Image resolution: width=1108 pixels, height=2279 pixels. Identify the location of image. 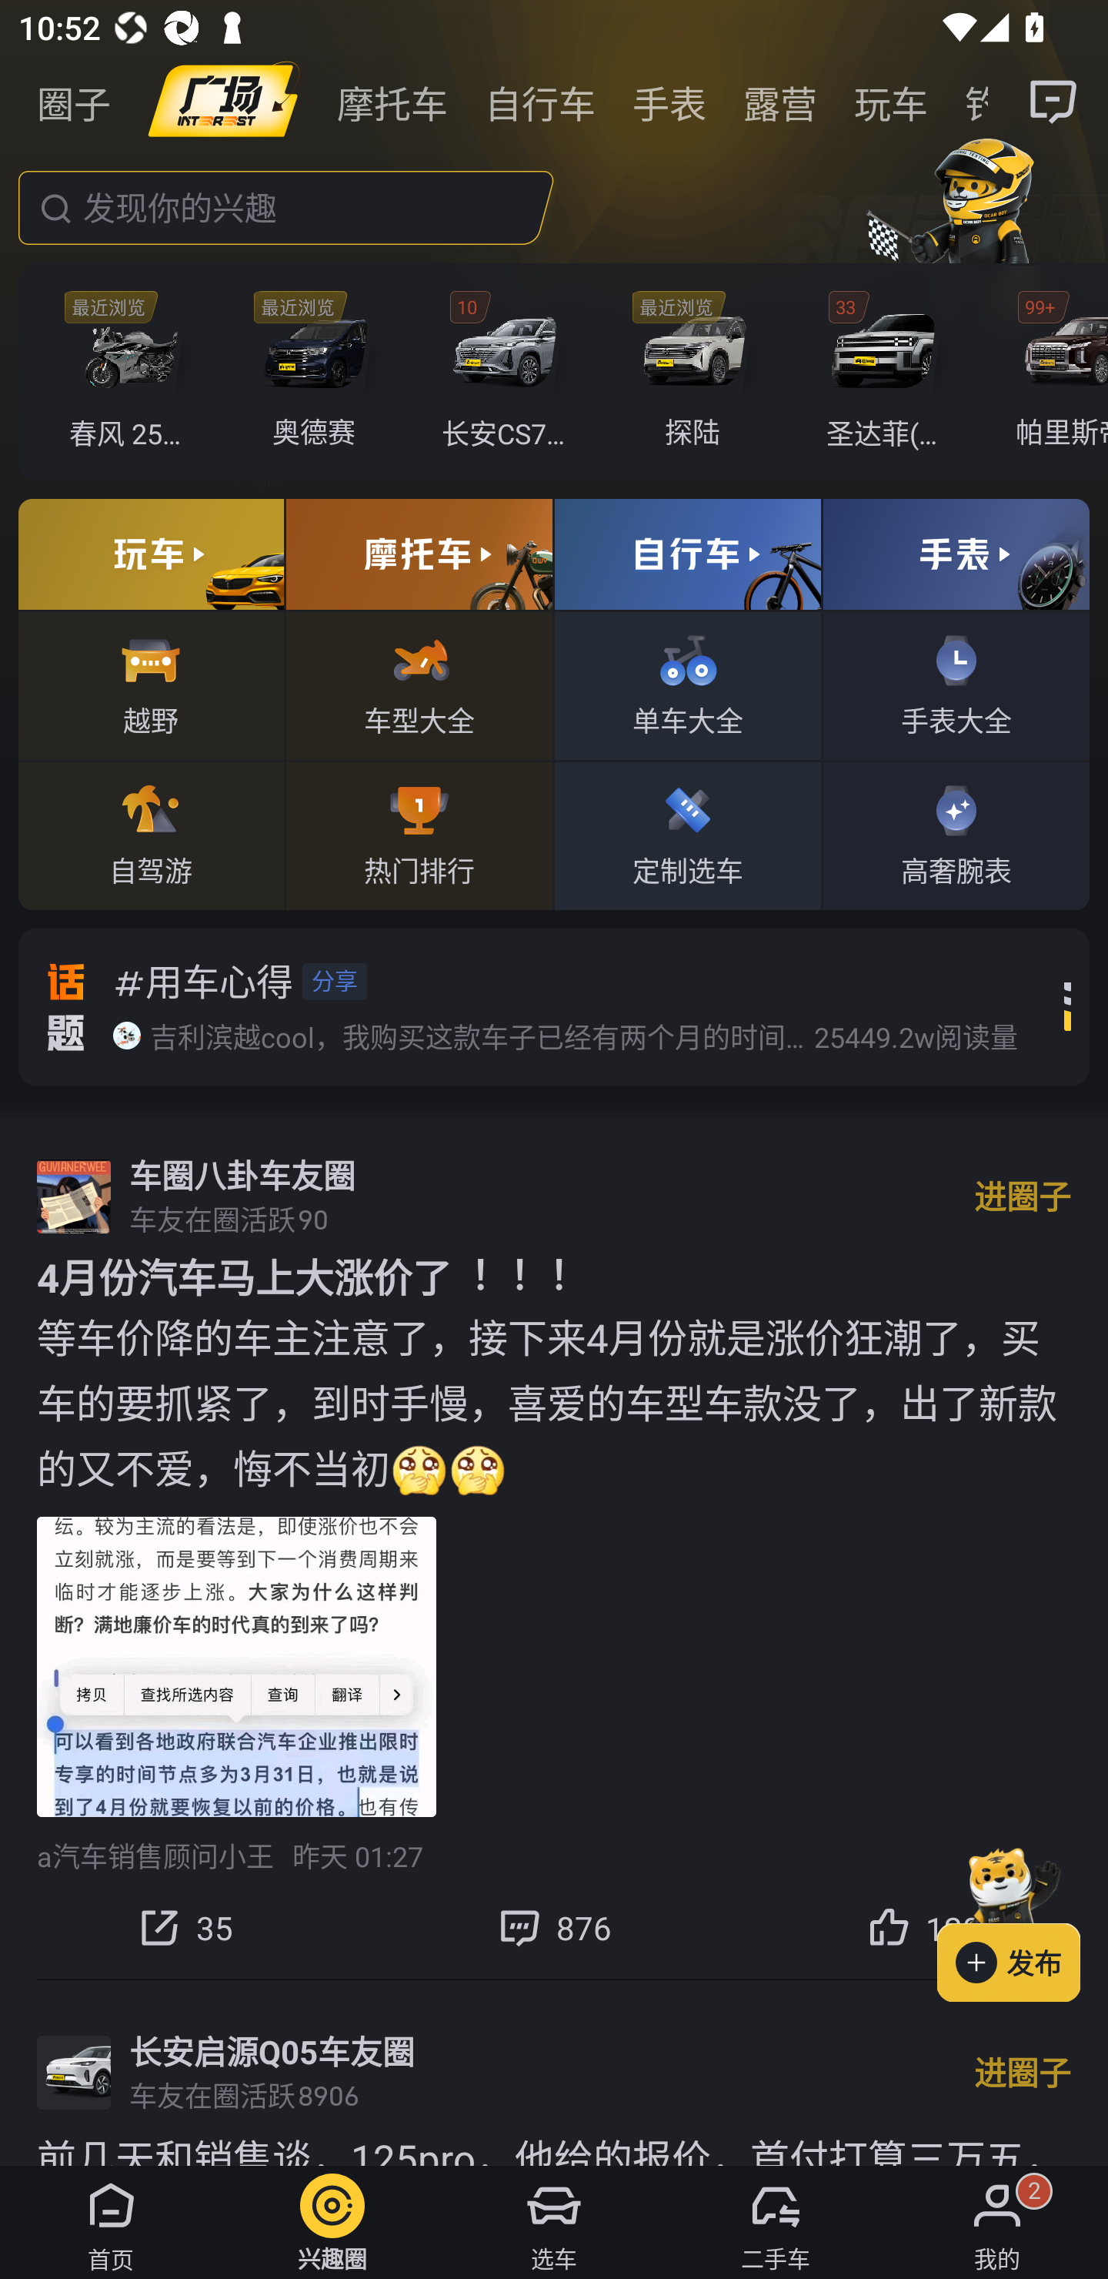
(223, 102).